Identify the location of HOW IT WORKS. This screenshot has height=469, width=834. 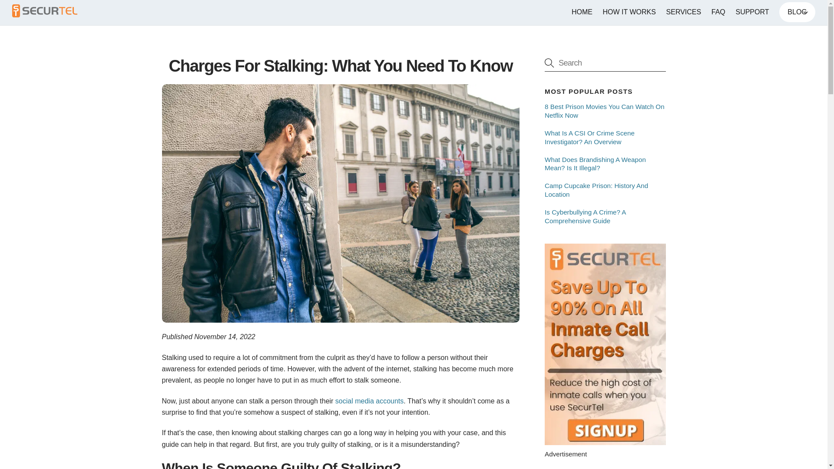
(629, 12).